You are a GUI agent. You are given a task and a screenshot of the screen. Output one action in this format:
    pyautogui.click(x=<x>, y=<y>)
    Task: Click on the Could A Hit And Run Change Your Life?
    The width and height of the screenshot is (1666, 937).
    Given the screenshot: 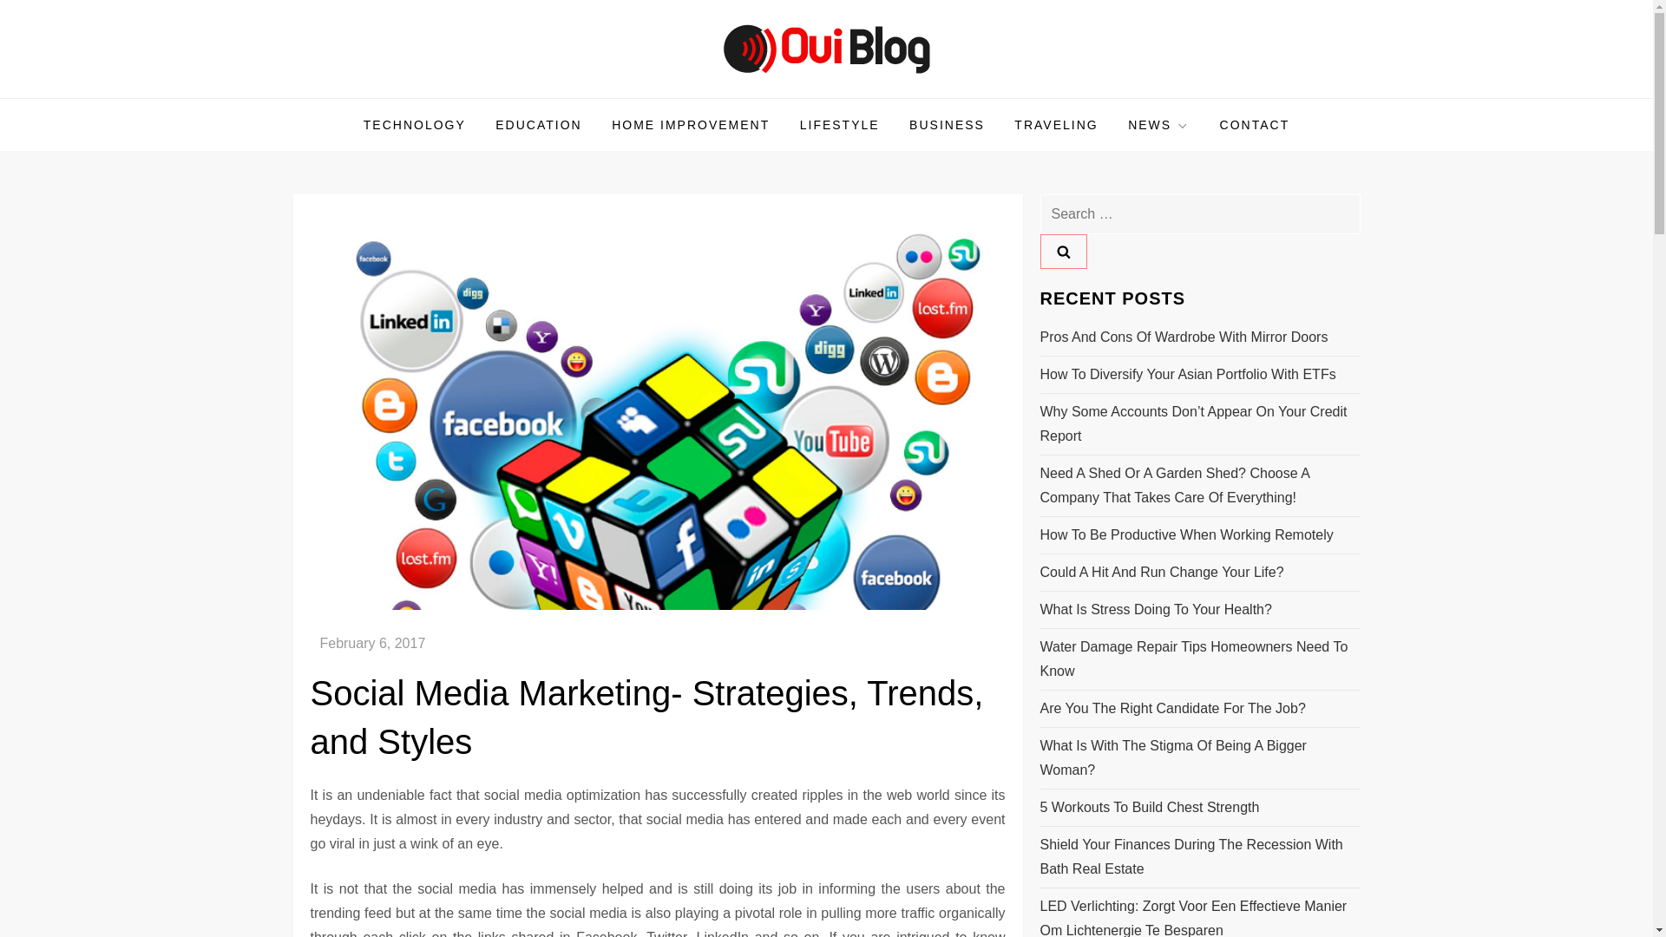 What is the action you would take?
    pyautogui.click(x=1161, y=572)
    